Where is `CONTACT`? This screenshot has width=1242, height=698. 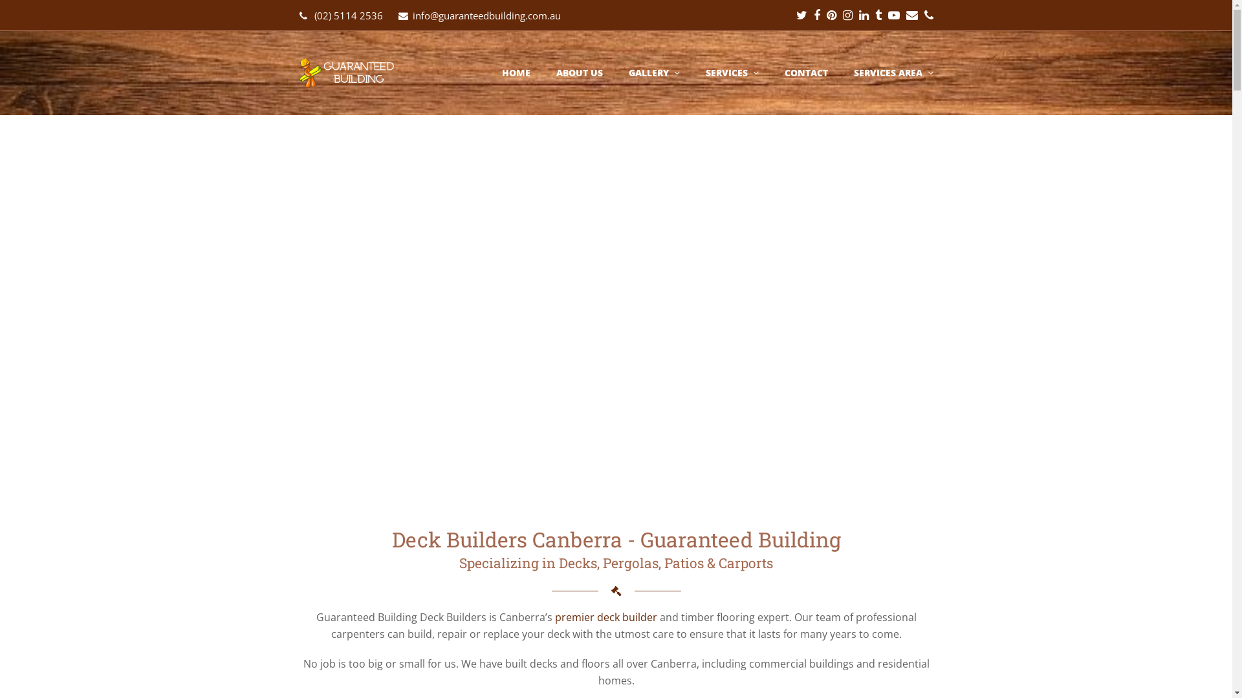
CONTACT is located at coordinates (806, 73).